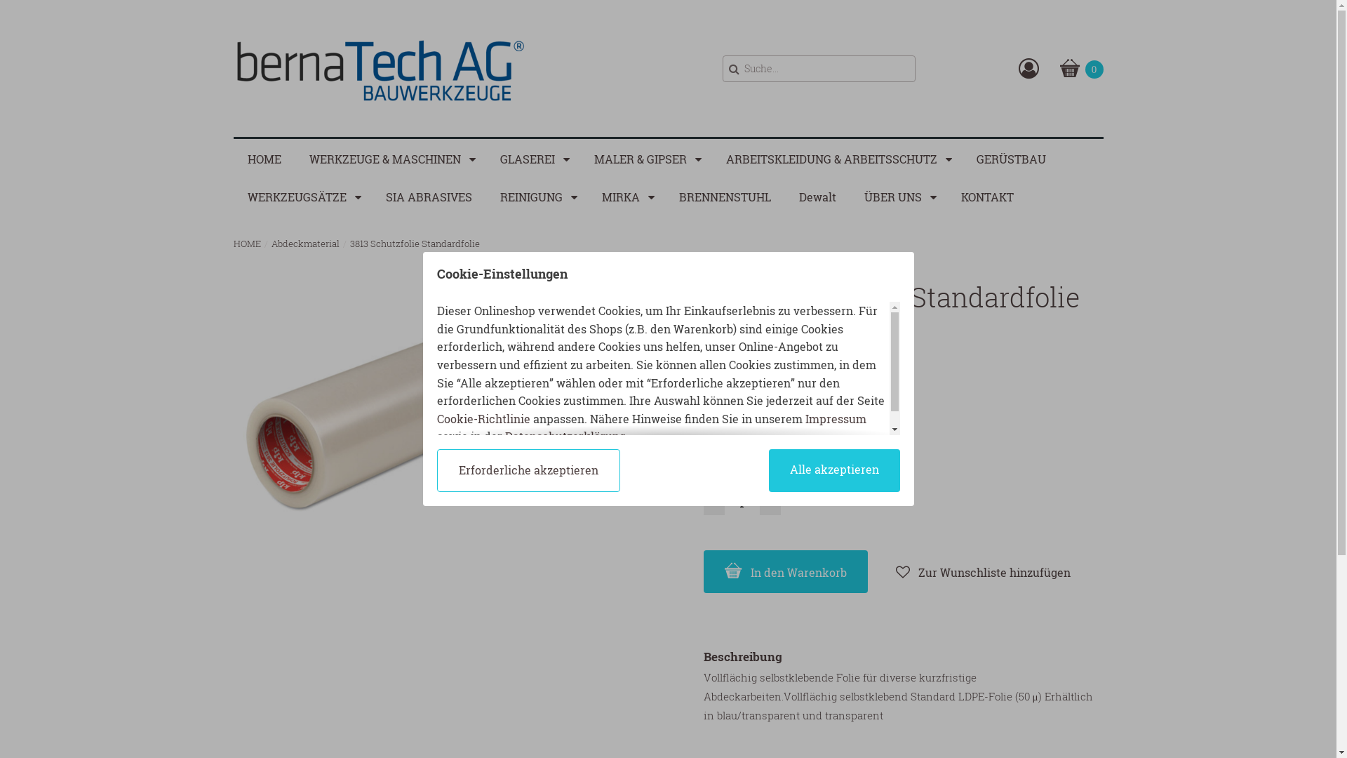 Image resolution: width=1347 pixels, height=758 pixels. I want to click on zzgl. Versand, so click(734, 383).